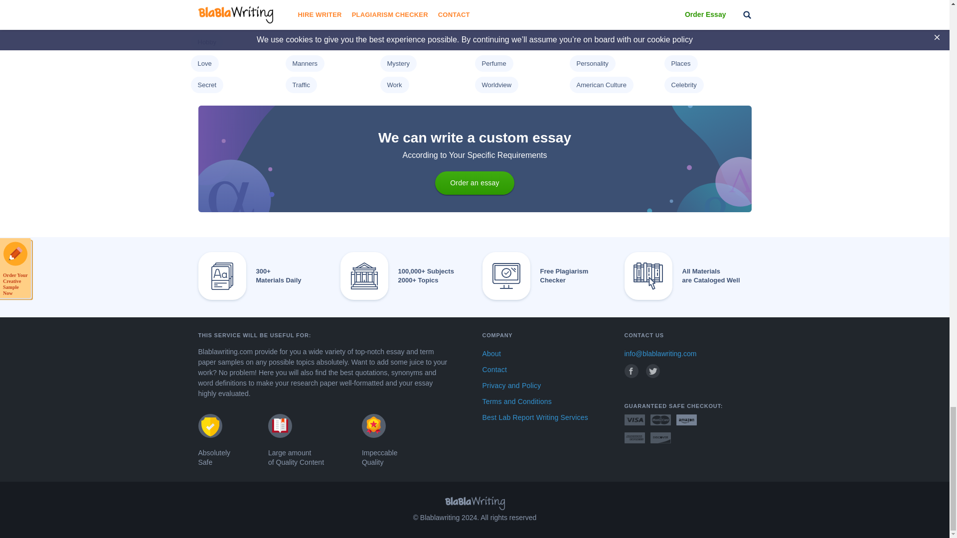  What do you see at coordinates (202, 20) in the screenshot?
I see `Fire` at bounding box center [202, 20].